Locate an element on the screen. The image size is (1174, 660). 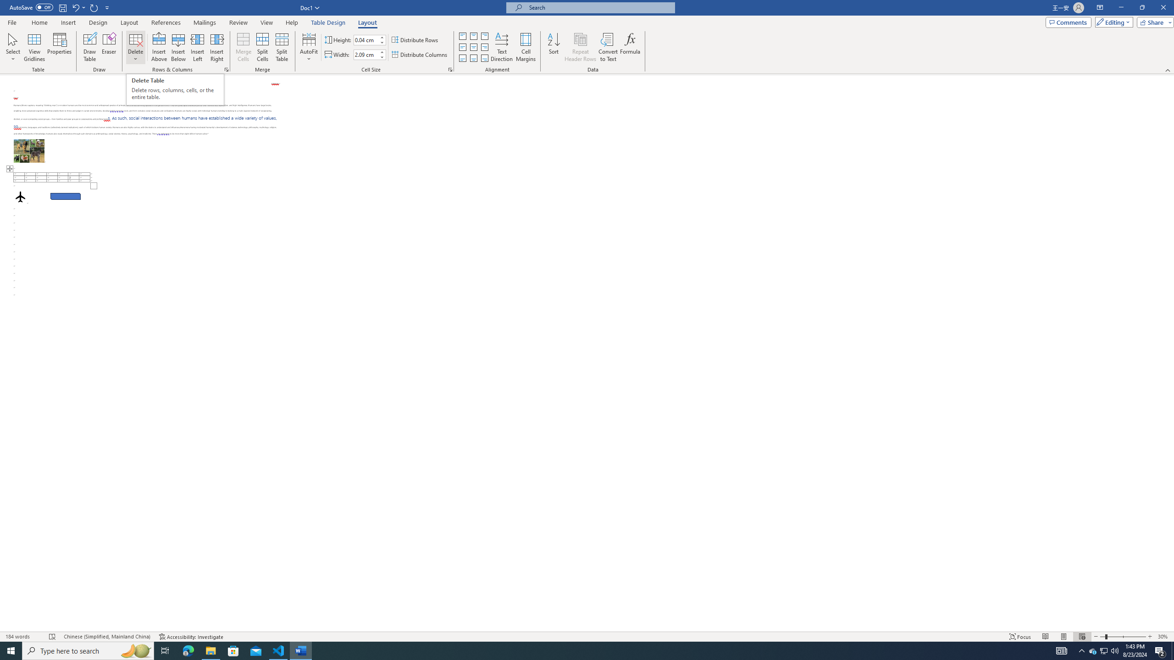
AutoFit is located at coordinates (309, 47).